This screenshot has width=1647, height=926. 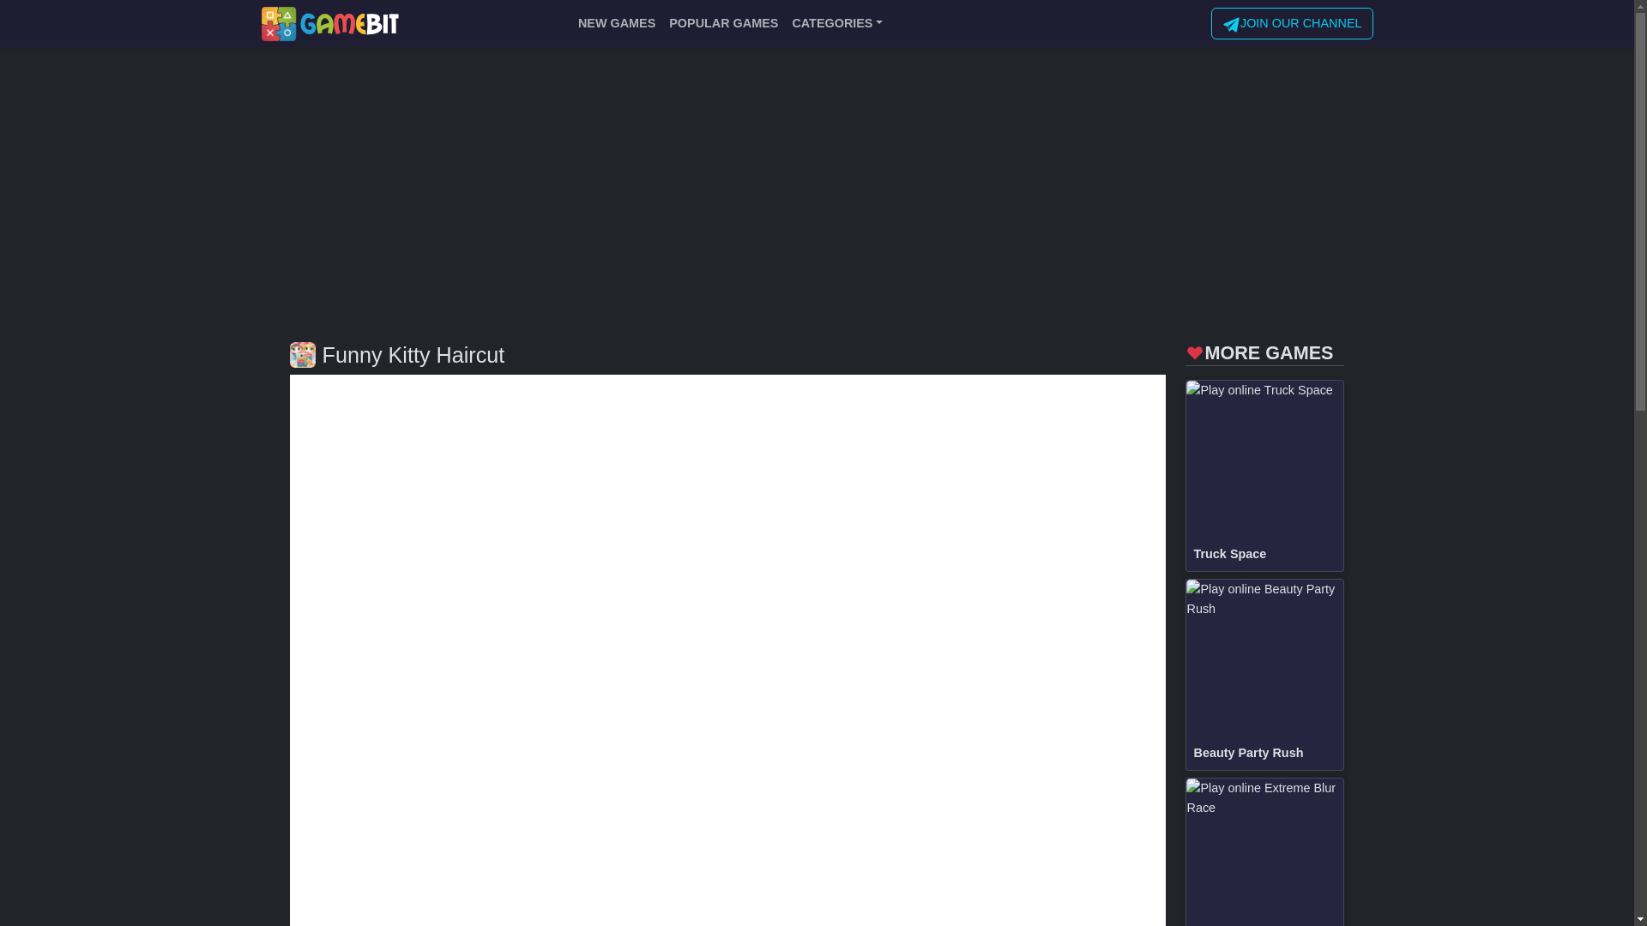 I want to click on POPULAR GAMES, so click(x=723, y=23).